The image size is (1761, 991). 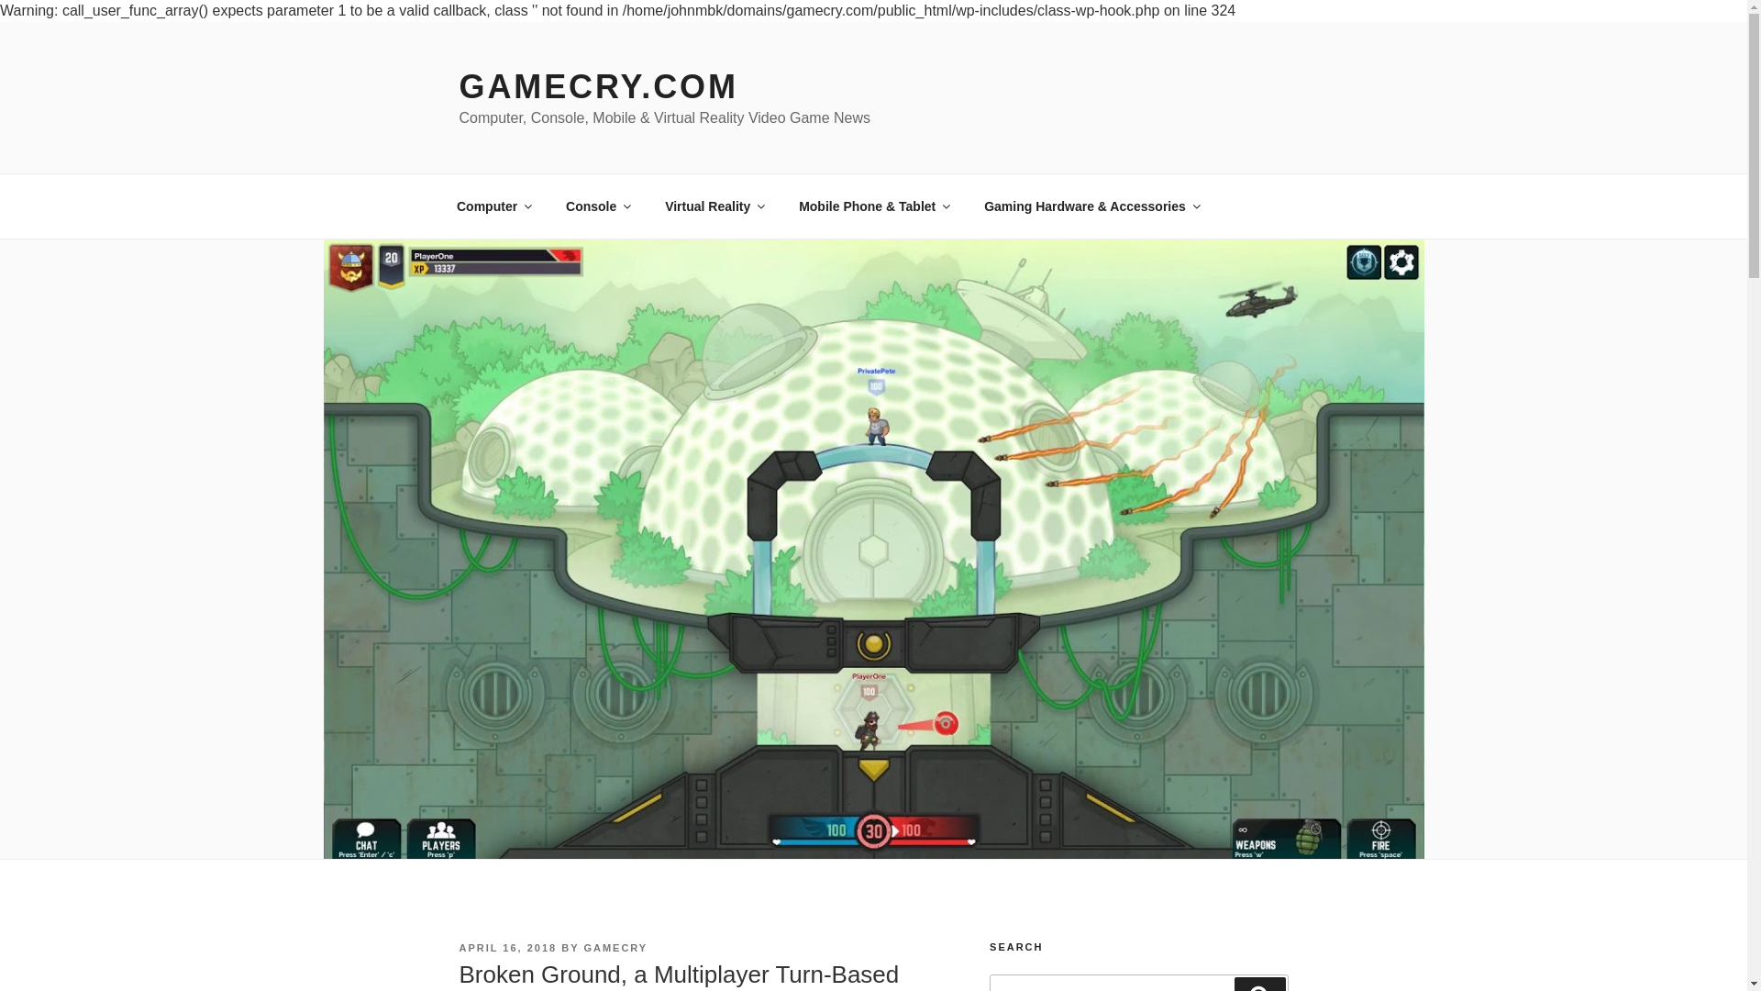 What do you see at coordinates (598, 86) in the screenshot?
I see `GAMECRY.COM` at bounding box center [598, 86].